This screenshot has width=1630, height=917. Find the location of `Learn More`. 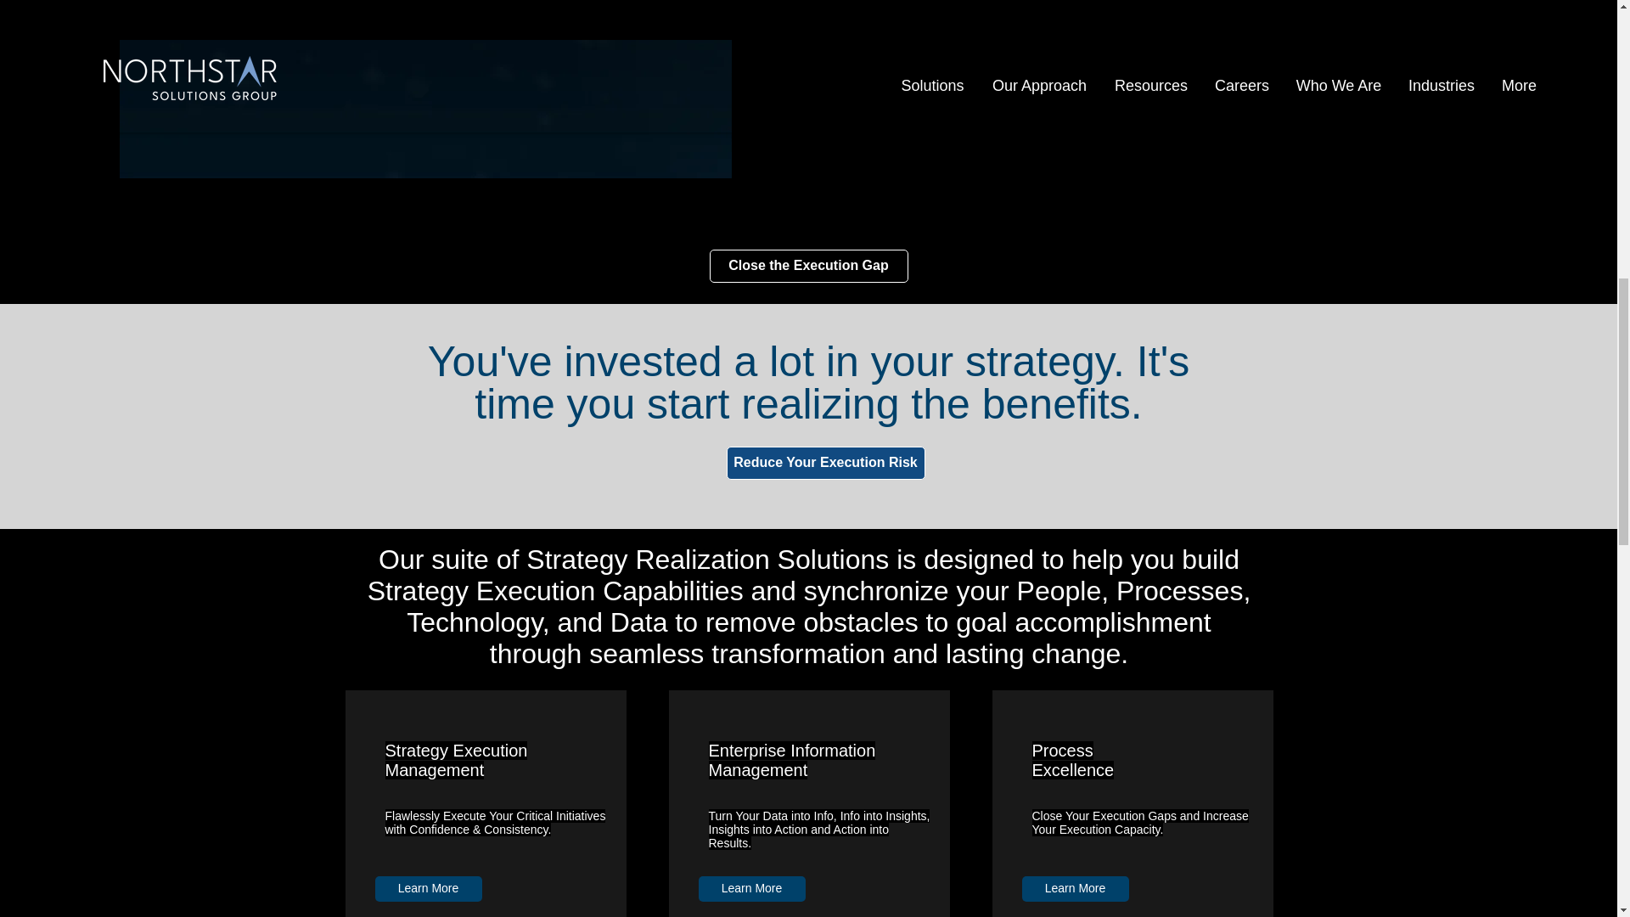

Learn More is located at coordinates (750, 888).